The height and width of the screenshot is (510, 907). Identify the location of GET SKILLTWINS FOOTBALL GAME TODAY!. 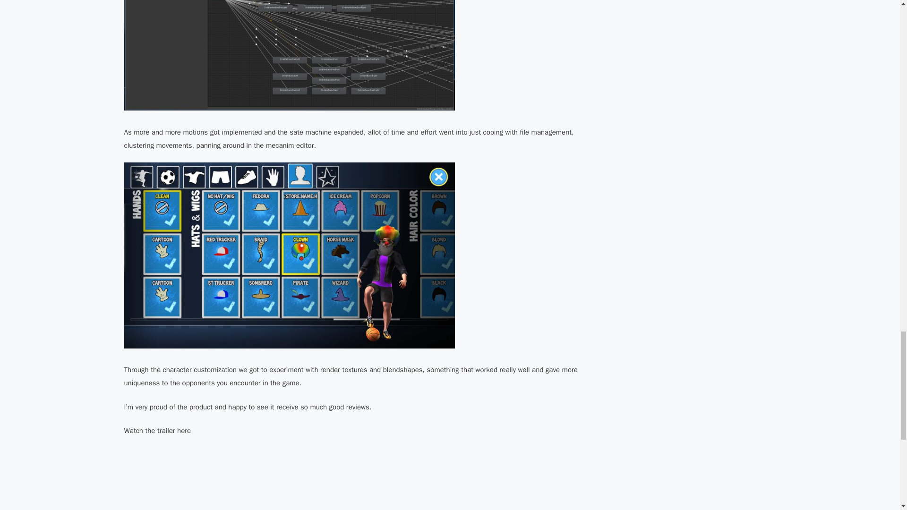
(275, 479).